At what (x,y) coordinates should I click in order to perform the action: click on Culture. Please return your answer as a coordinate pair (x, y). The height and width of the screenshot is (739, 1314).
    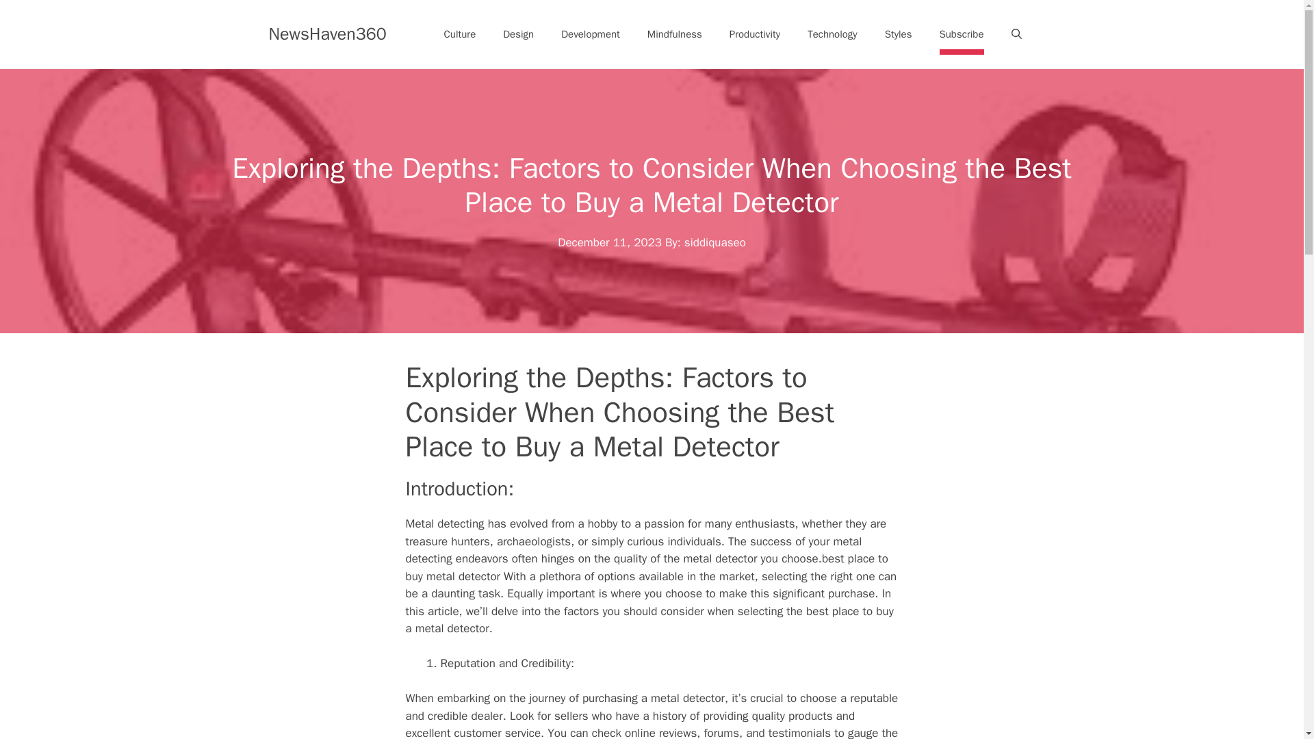
    Looking at the image, I should click on (460, 34).